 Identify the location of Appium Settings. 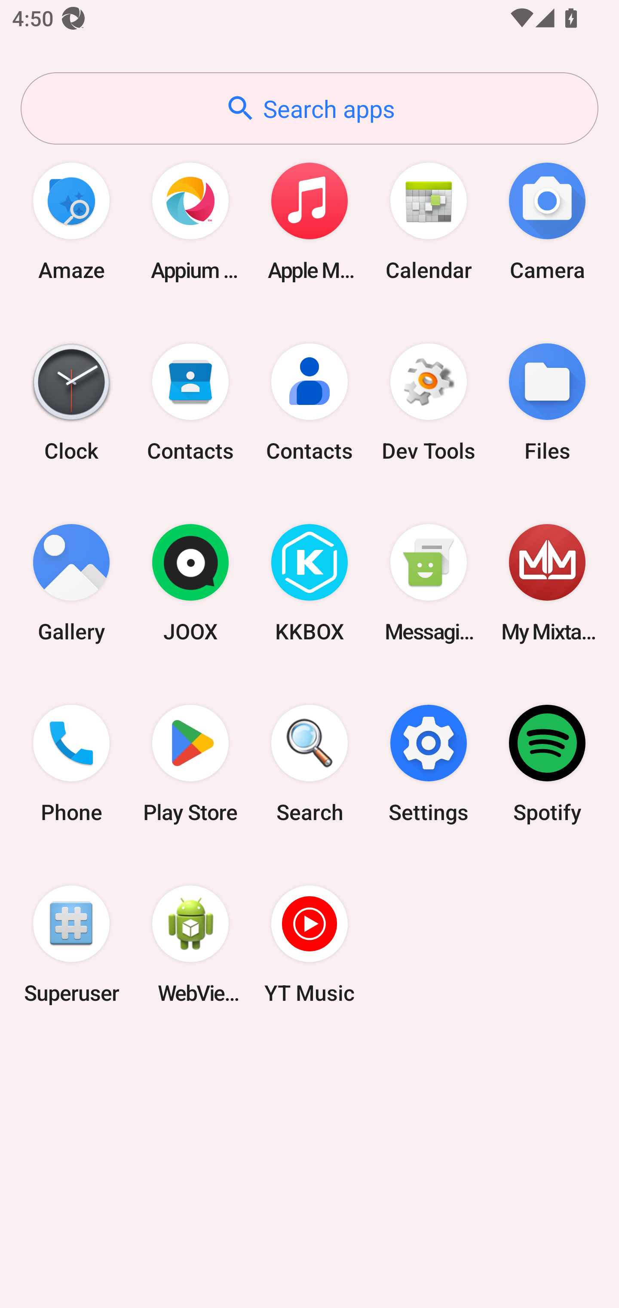
(190, 221).